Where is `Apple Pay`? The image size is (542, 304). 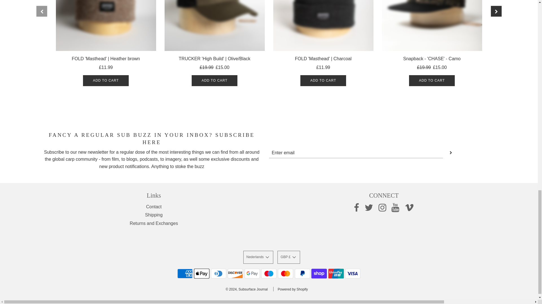 Apple Pay is located at coordinates (202, 274).